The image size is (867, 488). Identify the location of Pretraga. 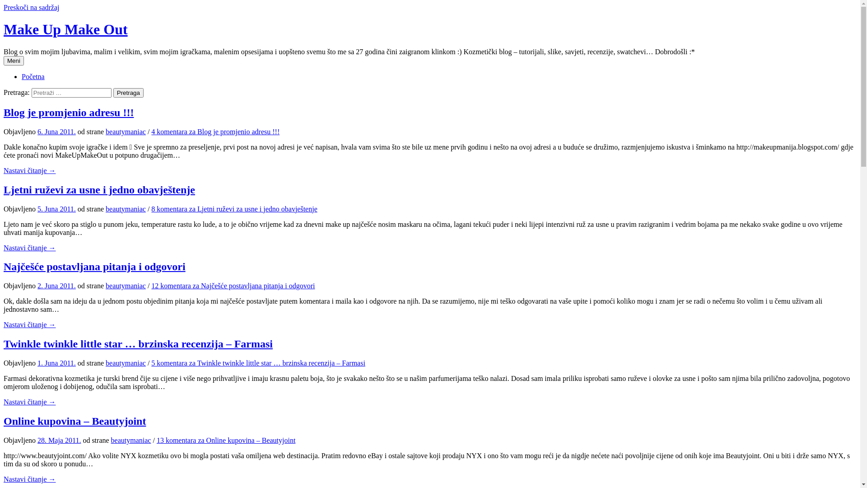
(128, 93).